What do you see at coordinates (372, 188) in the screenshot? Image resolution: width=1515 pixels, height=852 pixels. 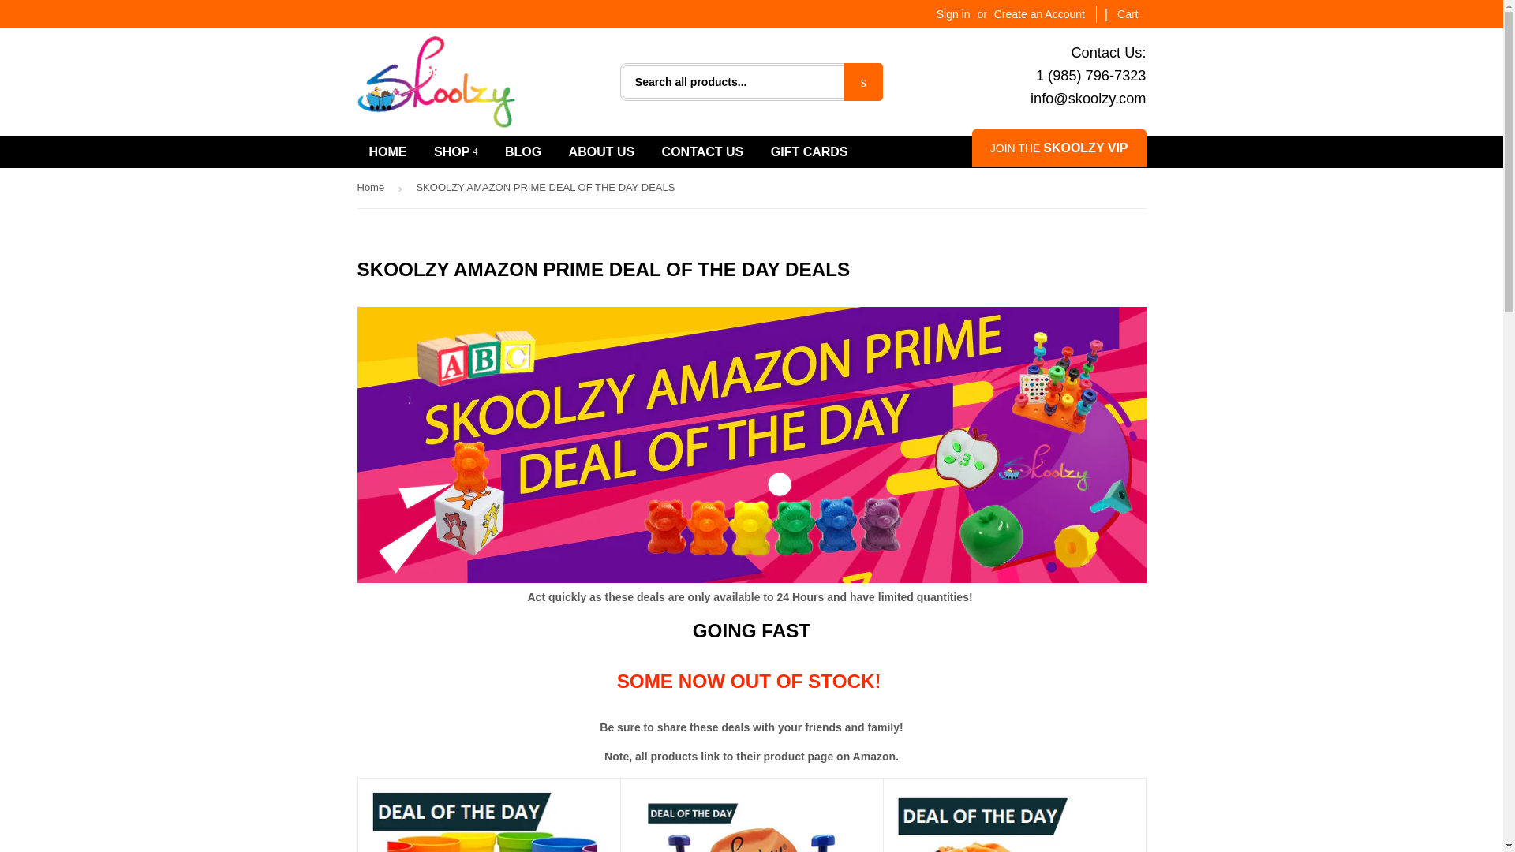 I see `Home` at bounding box center [372, 188].